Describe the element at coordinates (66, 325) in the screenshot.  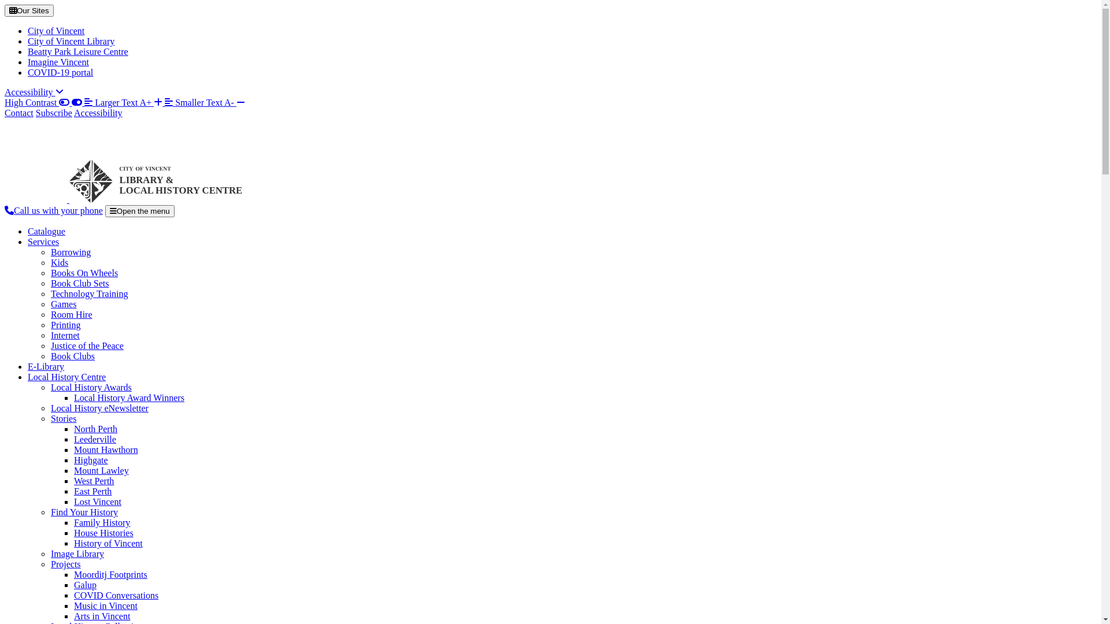
I see `Printing` at that location.